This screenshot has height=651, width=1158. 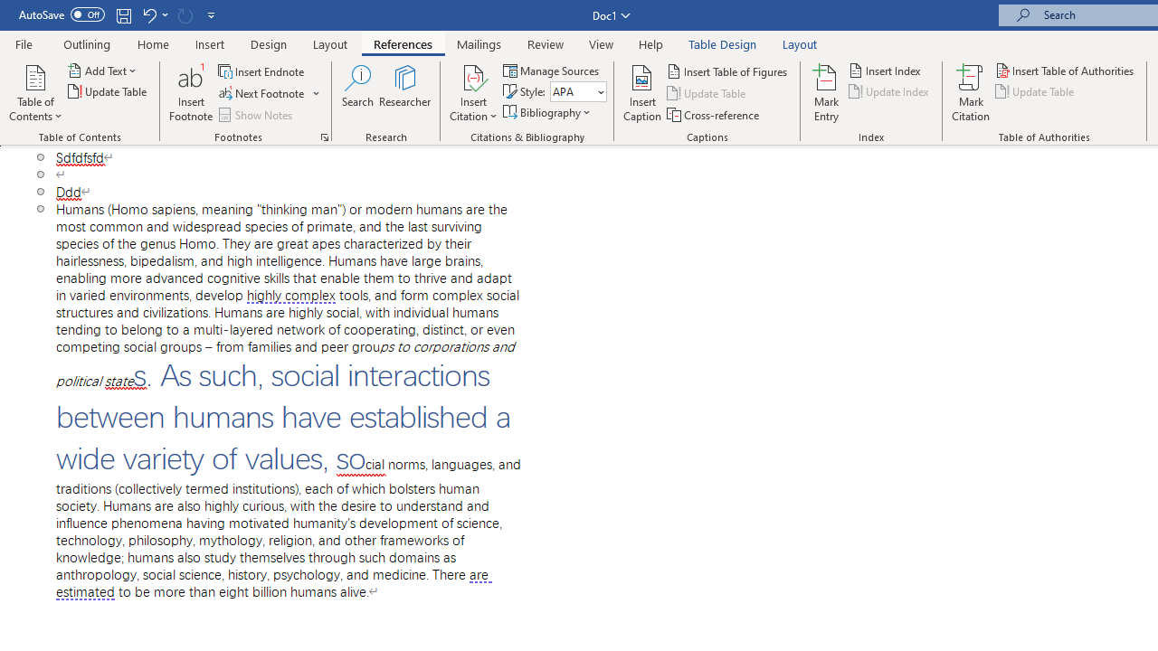 I want to click on Cross-reference..., so click(x=715, y=114).